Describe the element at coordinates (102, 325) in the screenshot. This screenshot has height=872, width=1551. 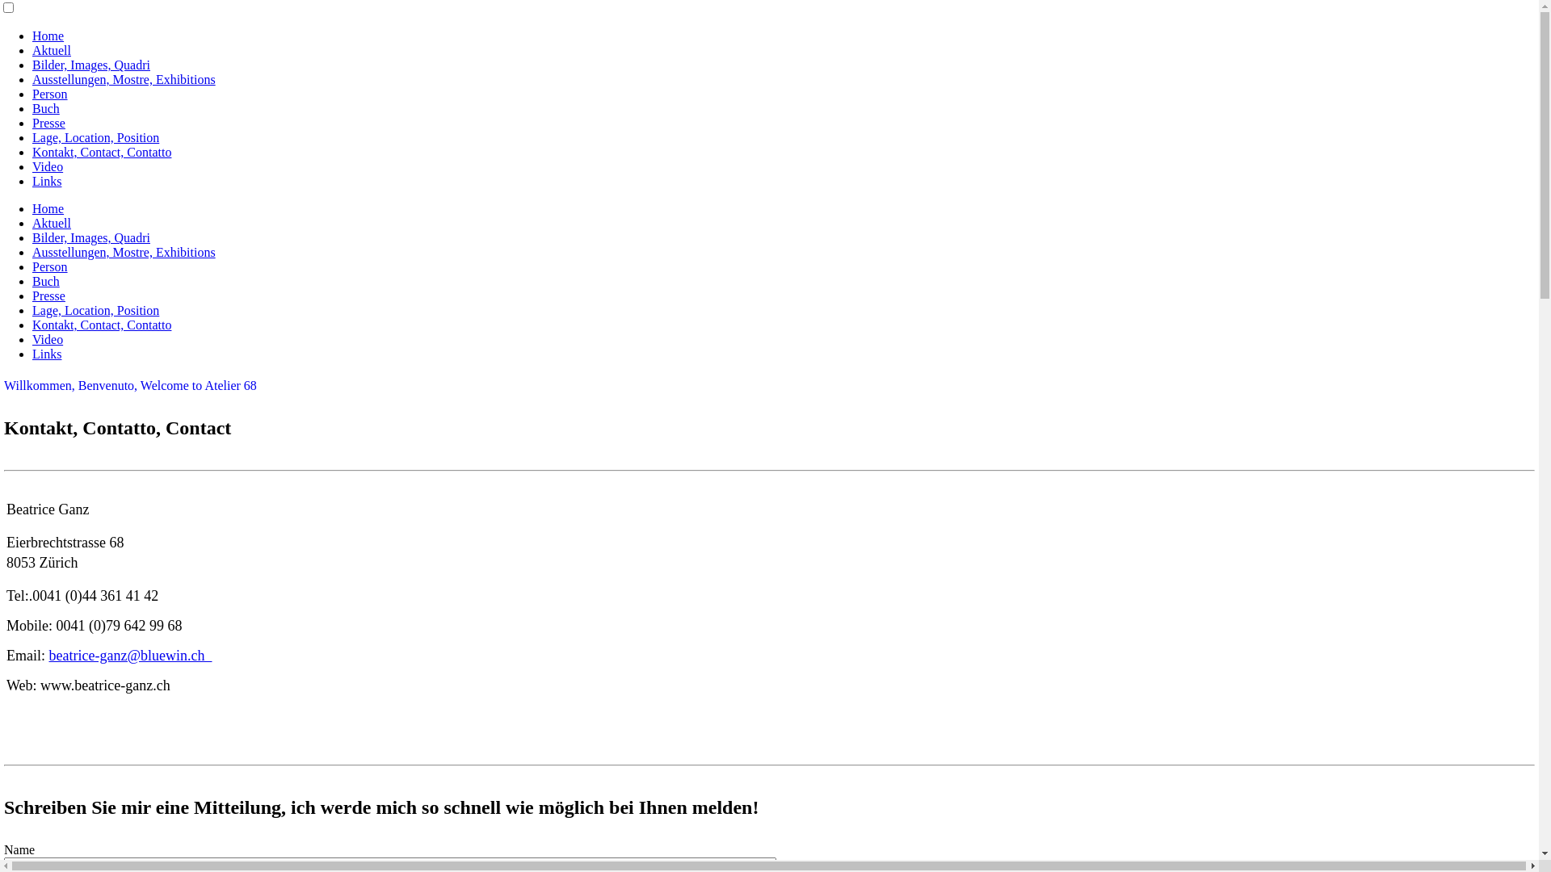
I see `Kontakt, Contact, Contatto` at that location.